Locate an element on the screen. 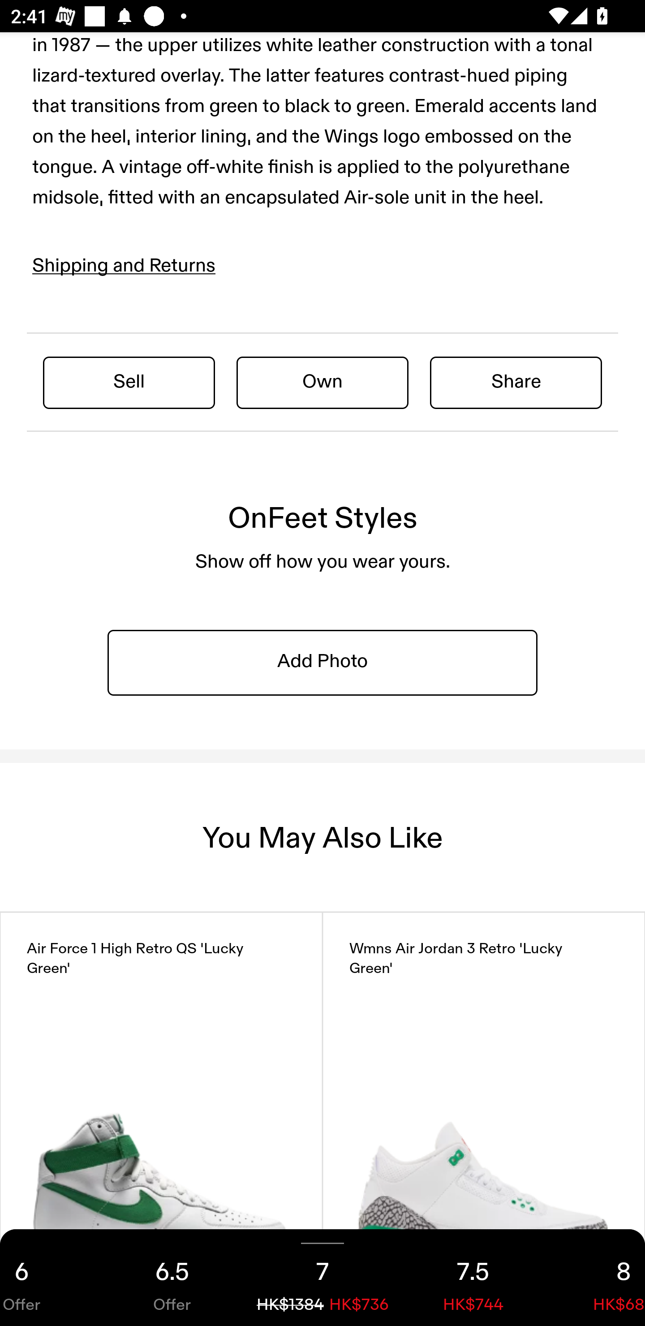 The height and width of the screenshot is (1326, 645). Air Force 1 High Retro QS 'Lucky Green' is located at coordinates (161, 1107).